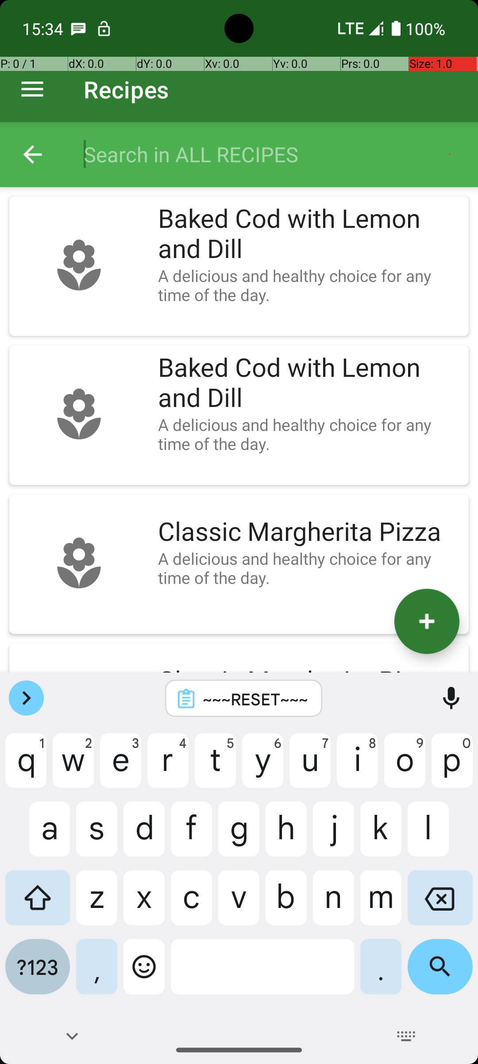  Describe the element at coordinates (272, 154) in the screenshot. I see `Search in ALL RECIPES` at that location.